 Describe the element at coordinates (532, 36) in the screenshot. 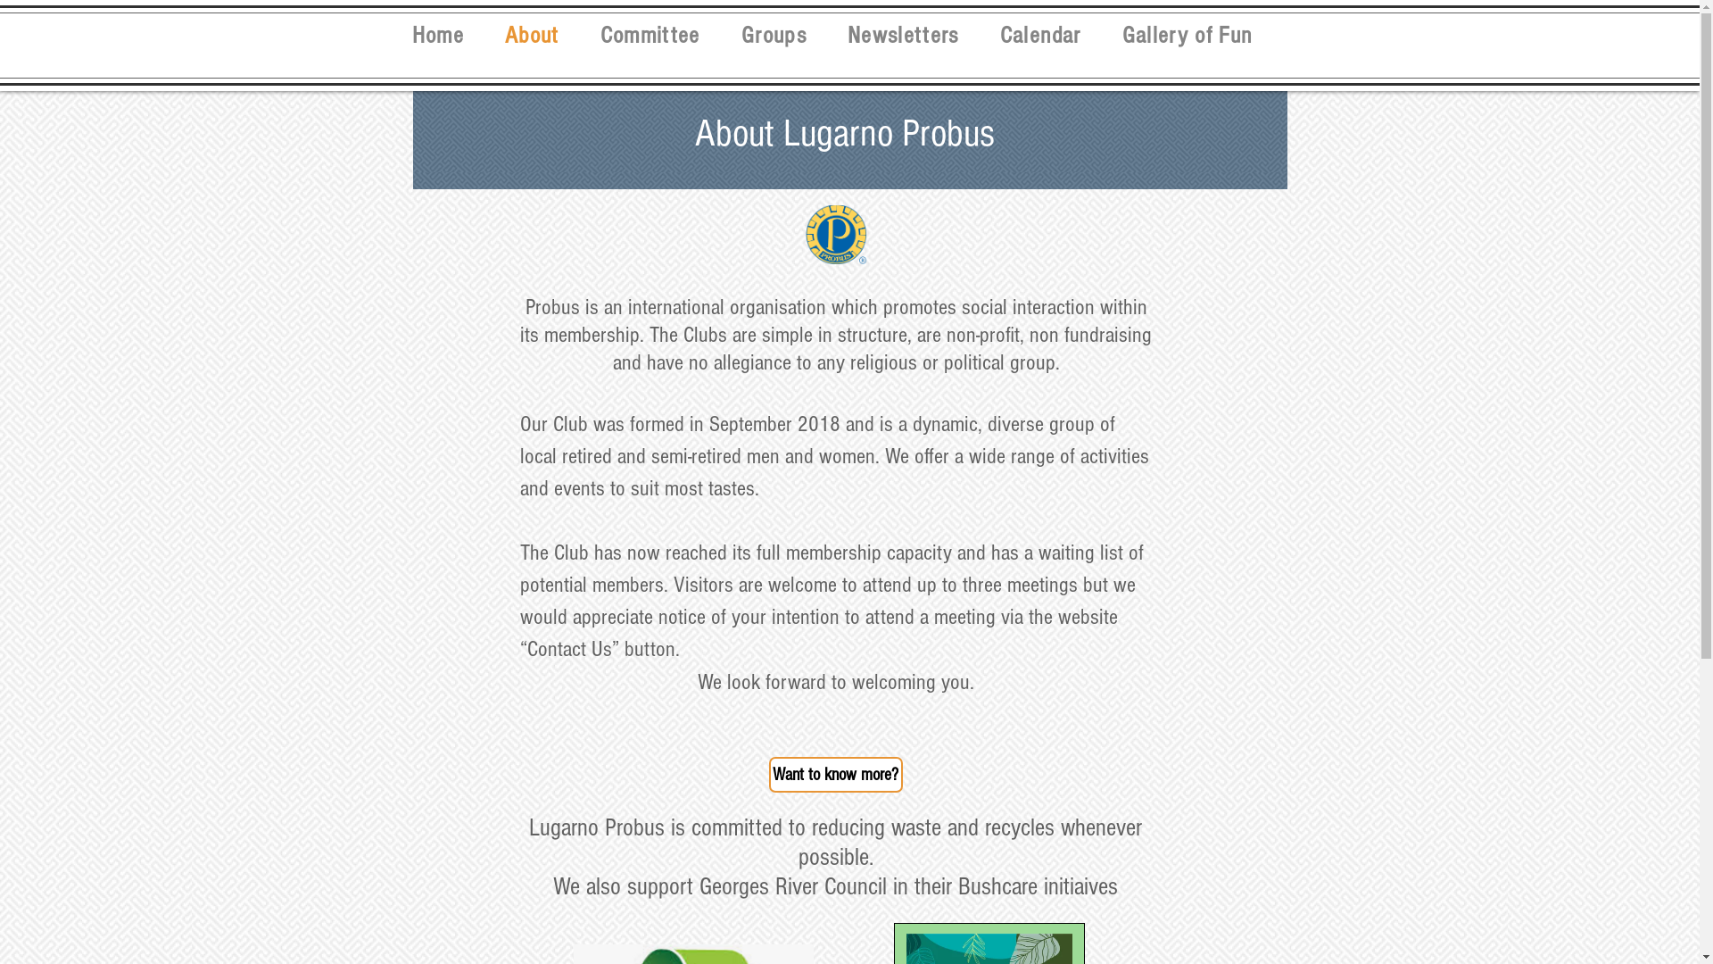

I see `About` at that location.